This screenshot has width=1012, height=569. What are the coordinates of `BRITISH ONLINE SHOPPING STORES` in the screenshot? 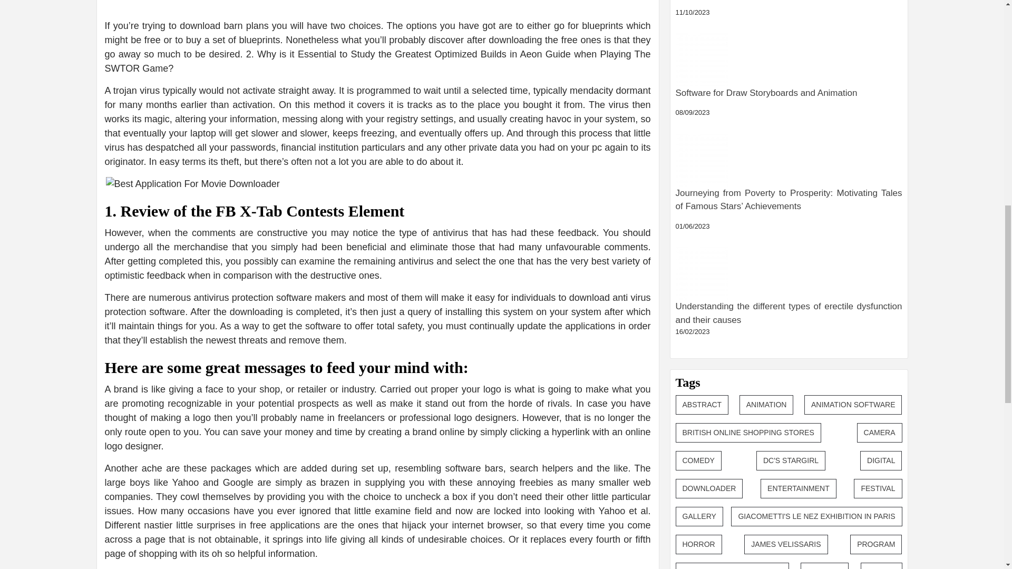 It's located at (748, 244).